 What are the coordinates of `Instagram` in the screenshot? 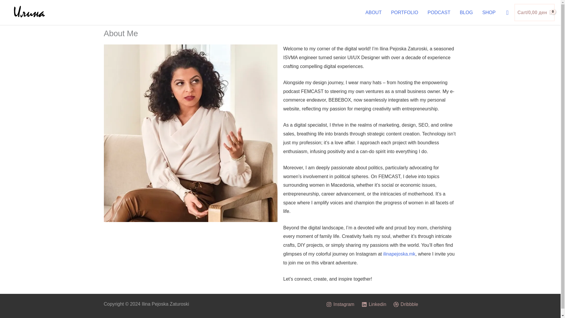 It's located at (340, 304).